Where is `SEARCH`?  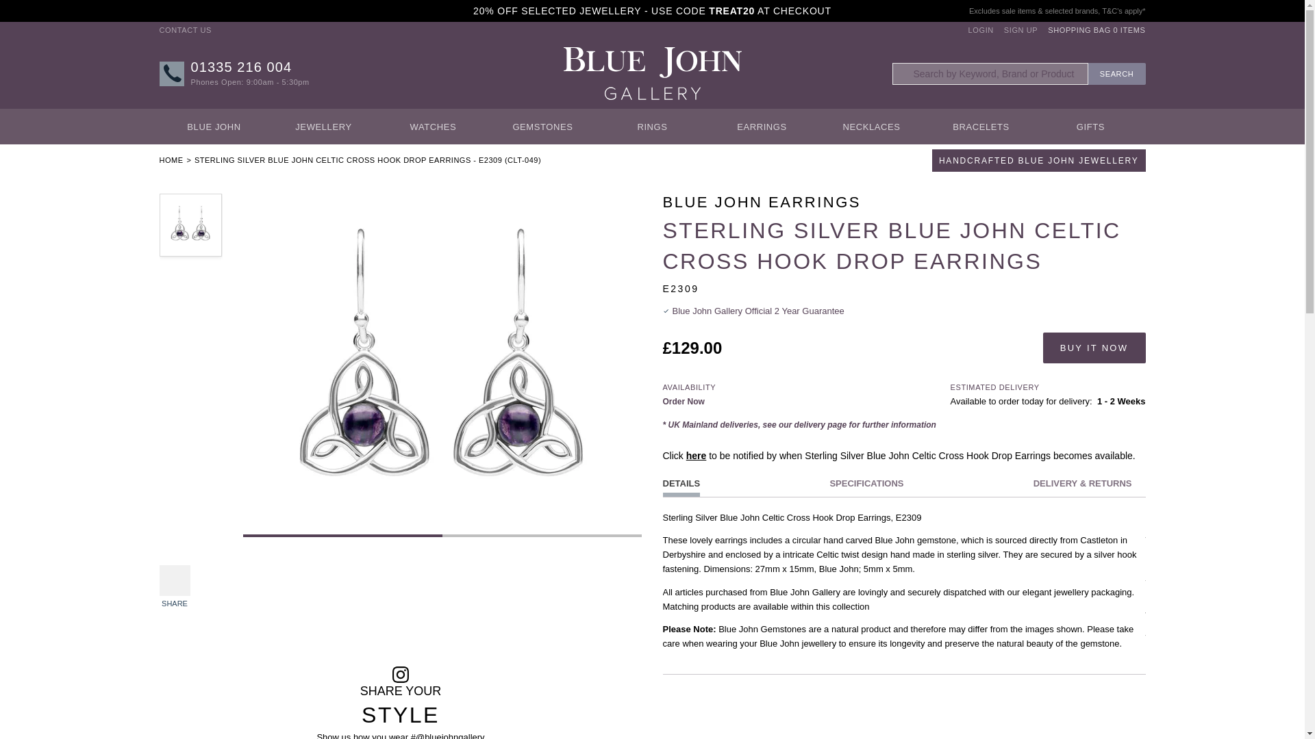
SEARCH is located at coordinates (185, 30).